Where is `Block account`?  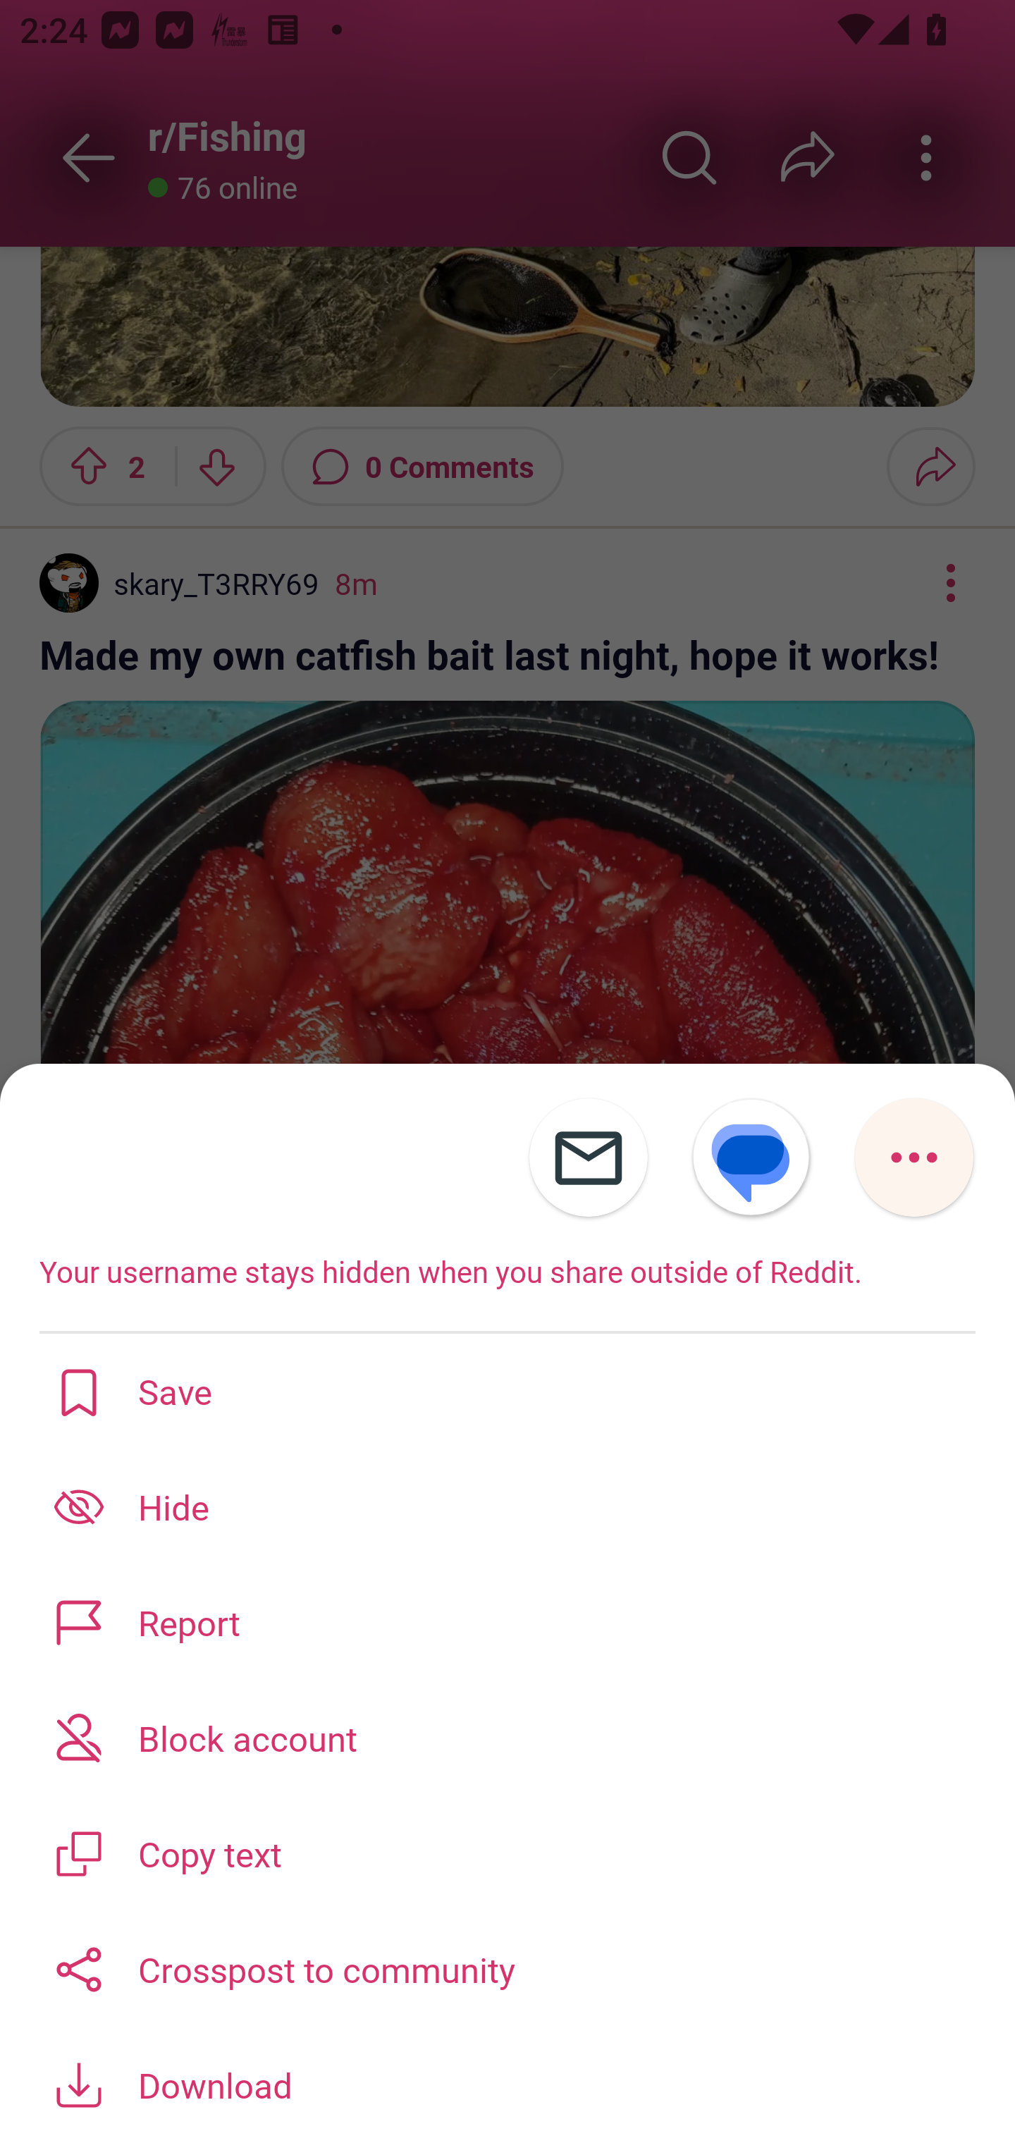
Block account is located at coordinates (508, 1738).